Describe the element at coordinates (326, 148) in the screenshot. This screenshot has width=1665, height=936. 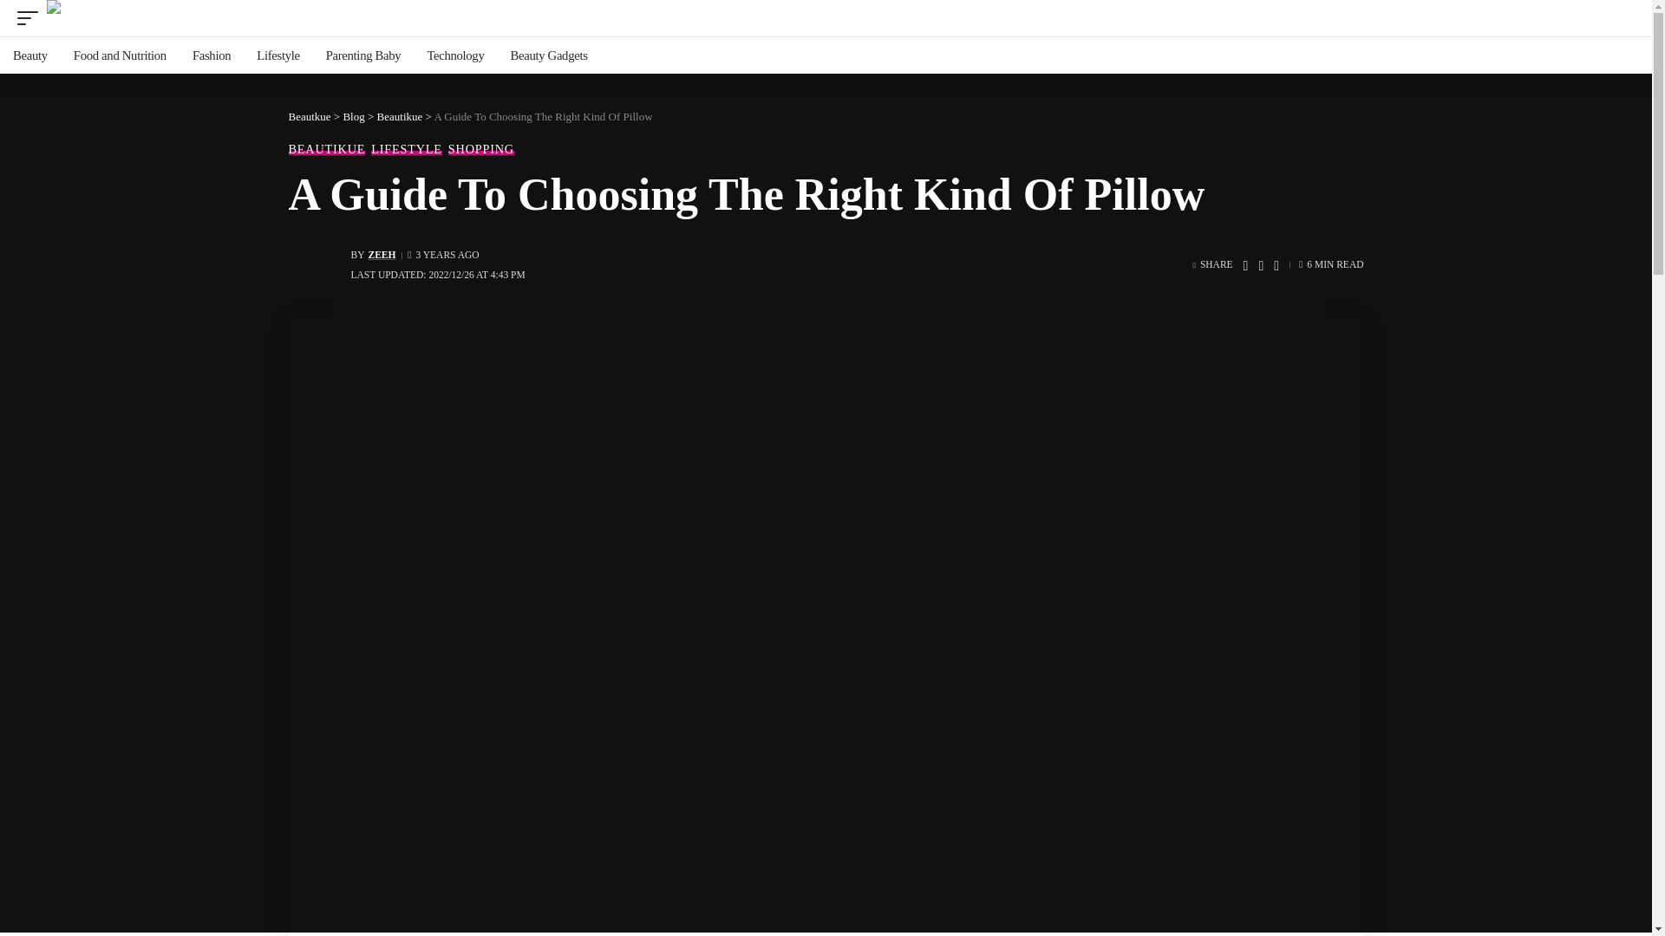
I see `BEAUTIKUE` at that location.